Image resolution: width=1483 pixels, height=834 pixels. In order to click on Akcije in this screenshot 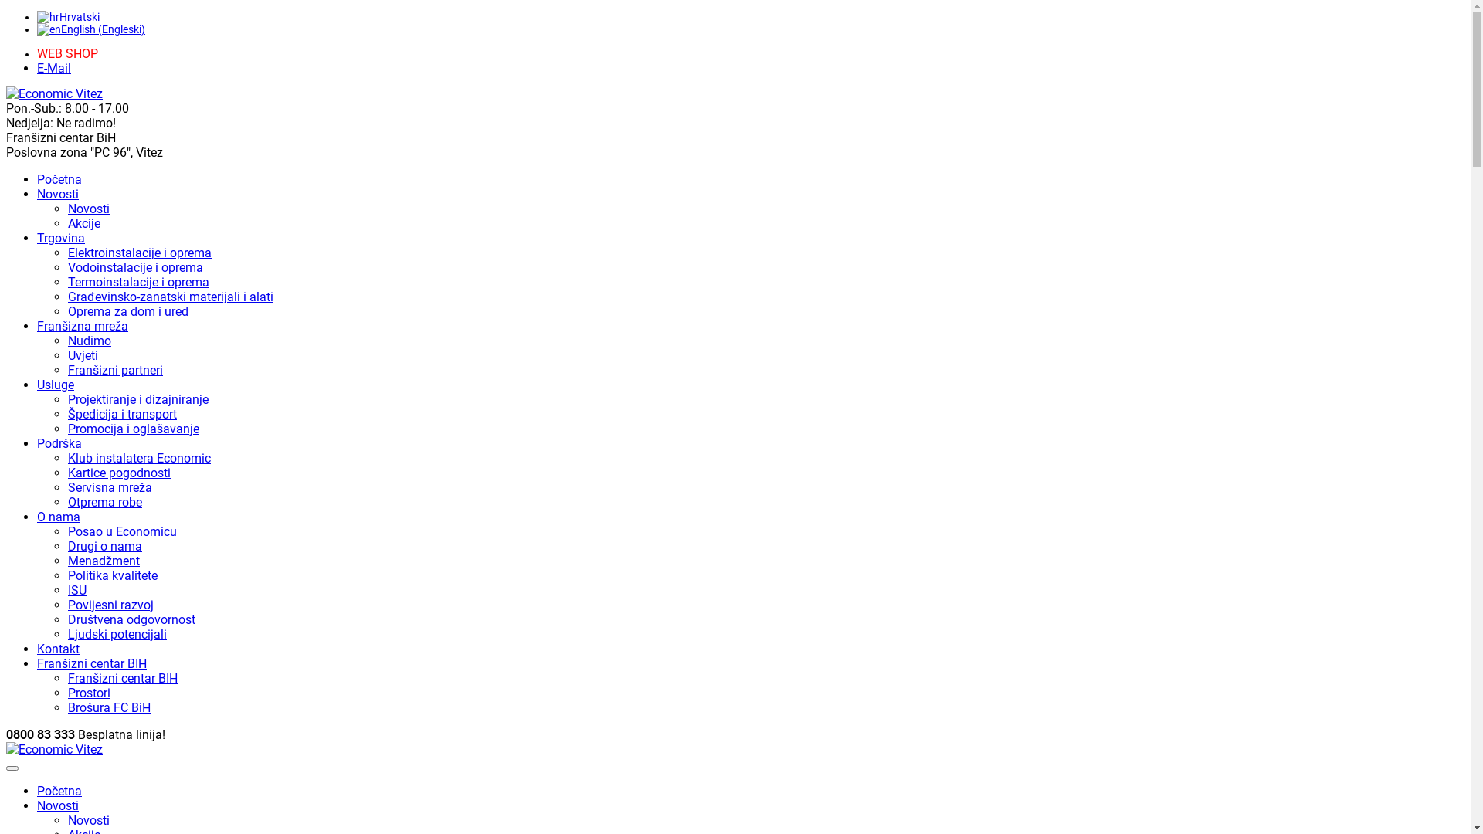, I will do `click(84, 224)`.